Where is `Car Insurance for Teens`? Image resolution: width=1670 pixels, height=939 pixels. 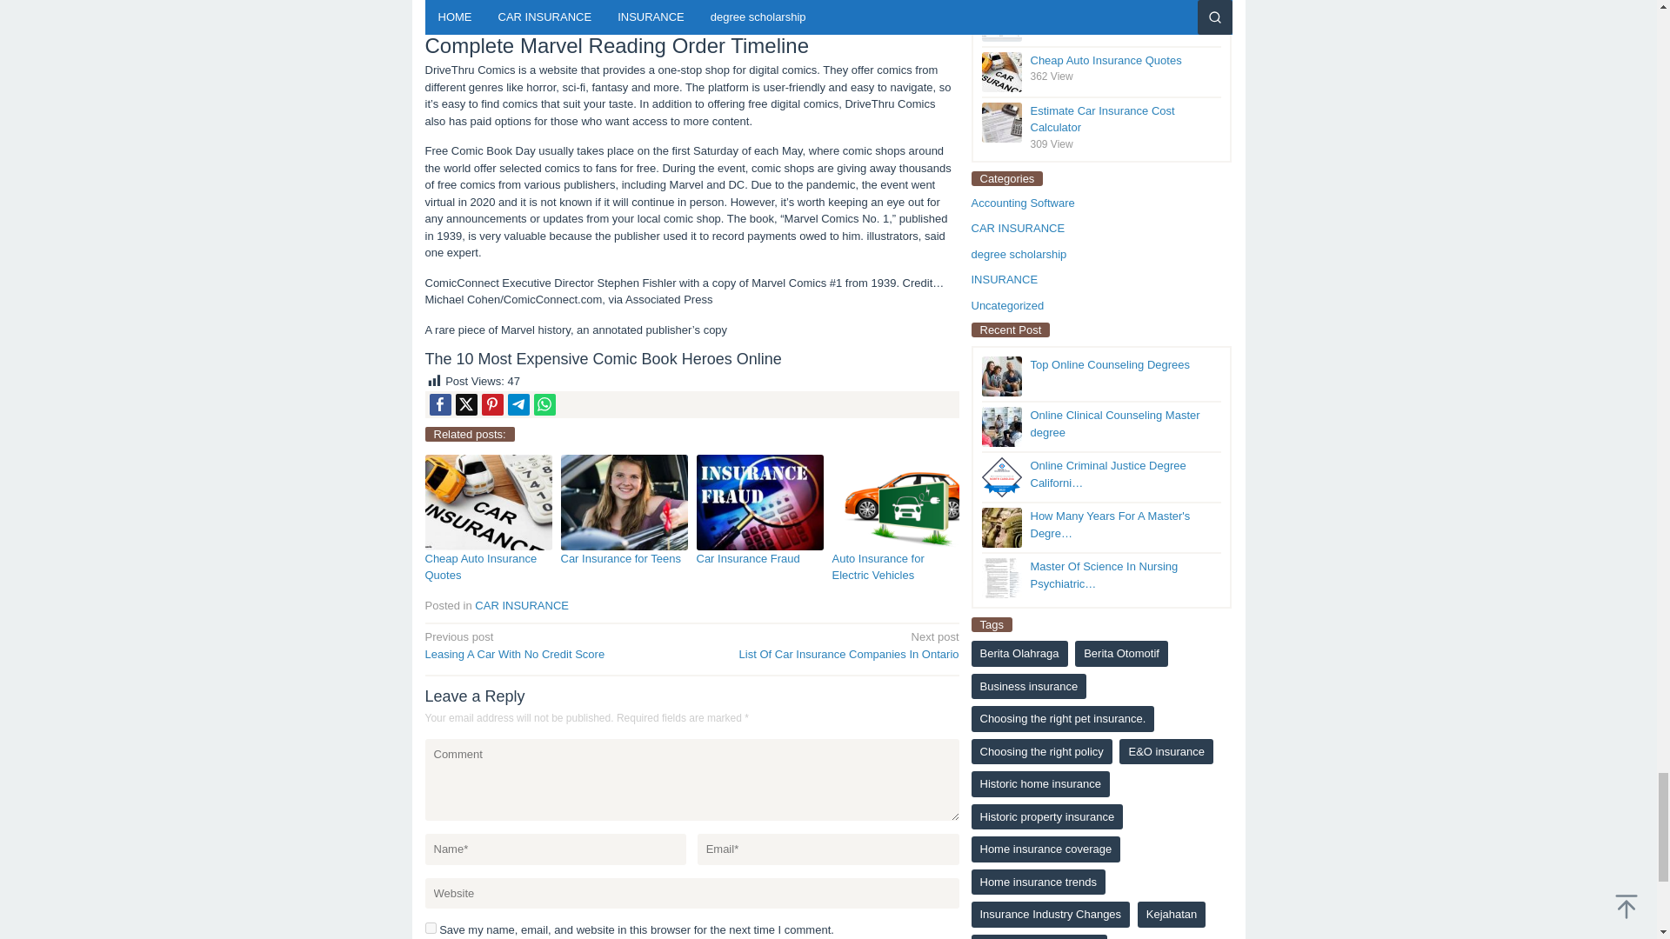 Car Insurance for Teens is located at coordinates (430, 927).